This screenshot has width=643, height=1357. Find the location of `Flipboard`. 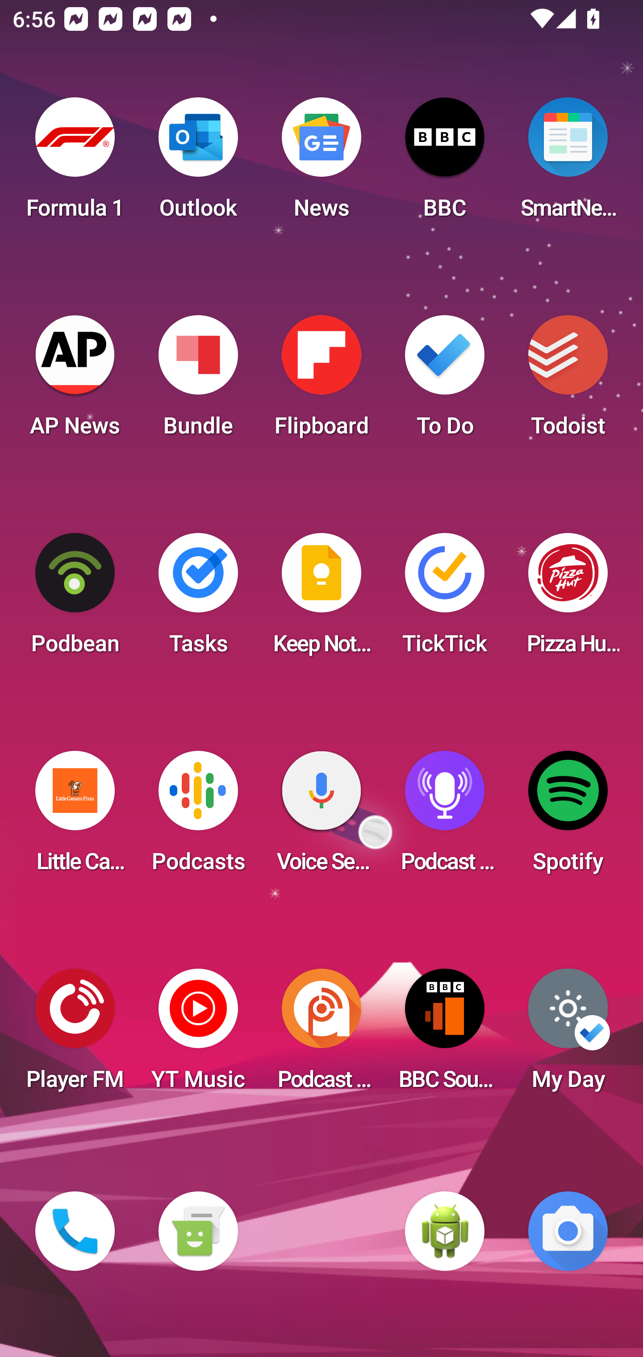

Flipboard is located at coordinates (321, 381).